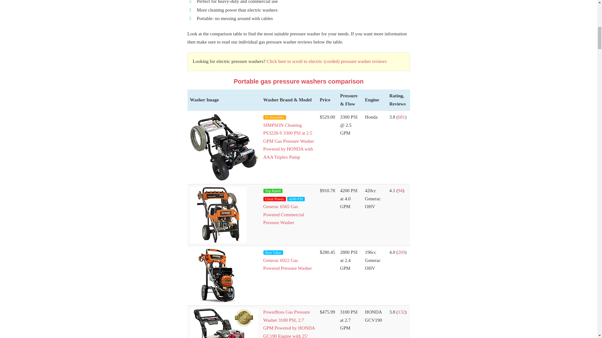 Image resolution: width=602 pixels, height=338 pixels. Describe the element at coordinates (401, 312) in the screenshot. I see `132` at that location.